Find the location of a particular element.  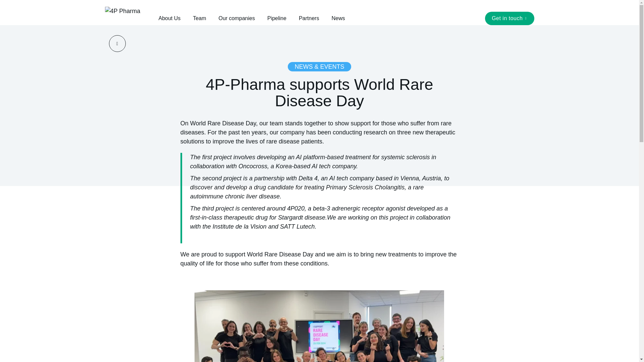

Our companies is located at coordinates (236, 18).